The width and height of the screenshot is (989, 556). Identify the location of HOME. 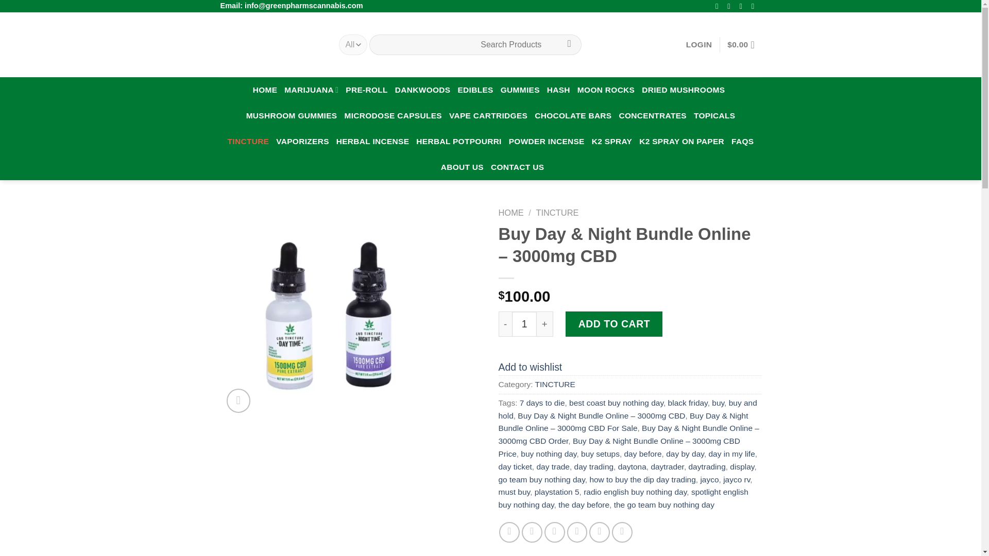
(265, 90).